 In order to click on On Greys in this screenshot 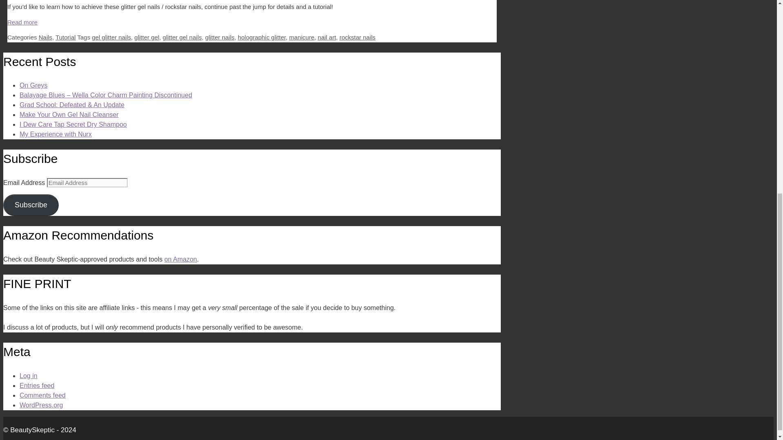, I will do `click(33, 85)`.